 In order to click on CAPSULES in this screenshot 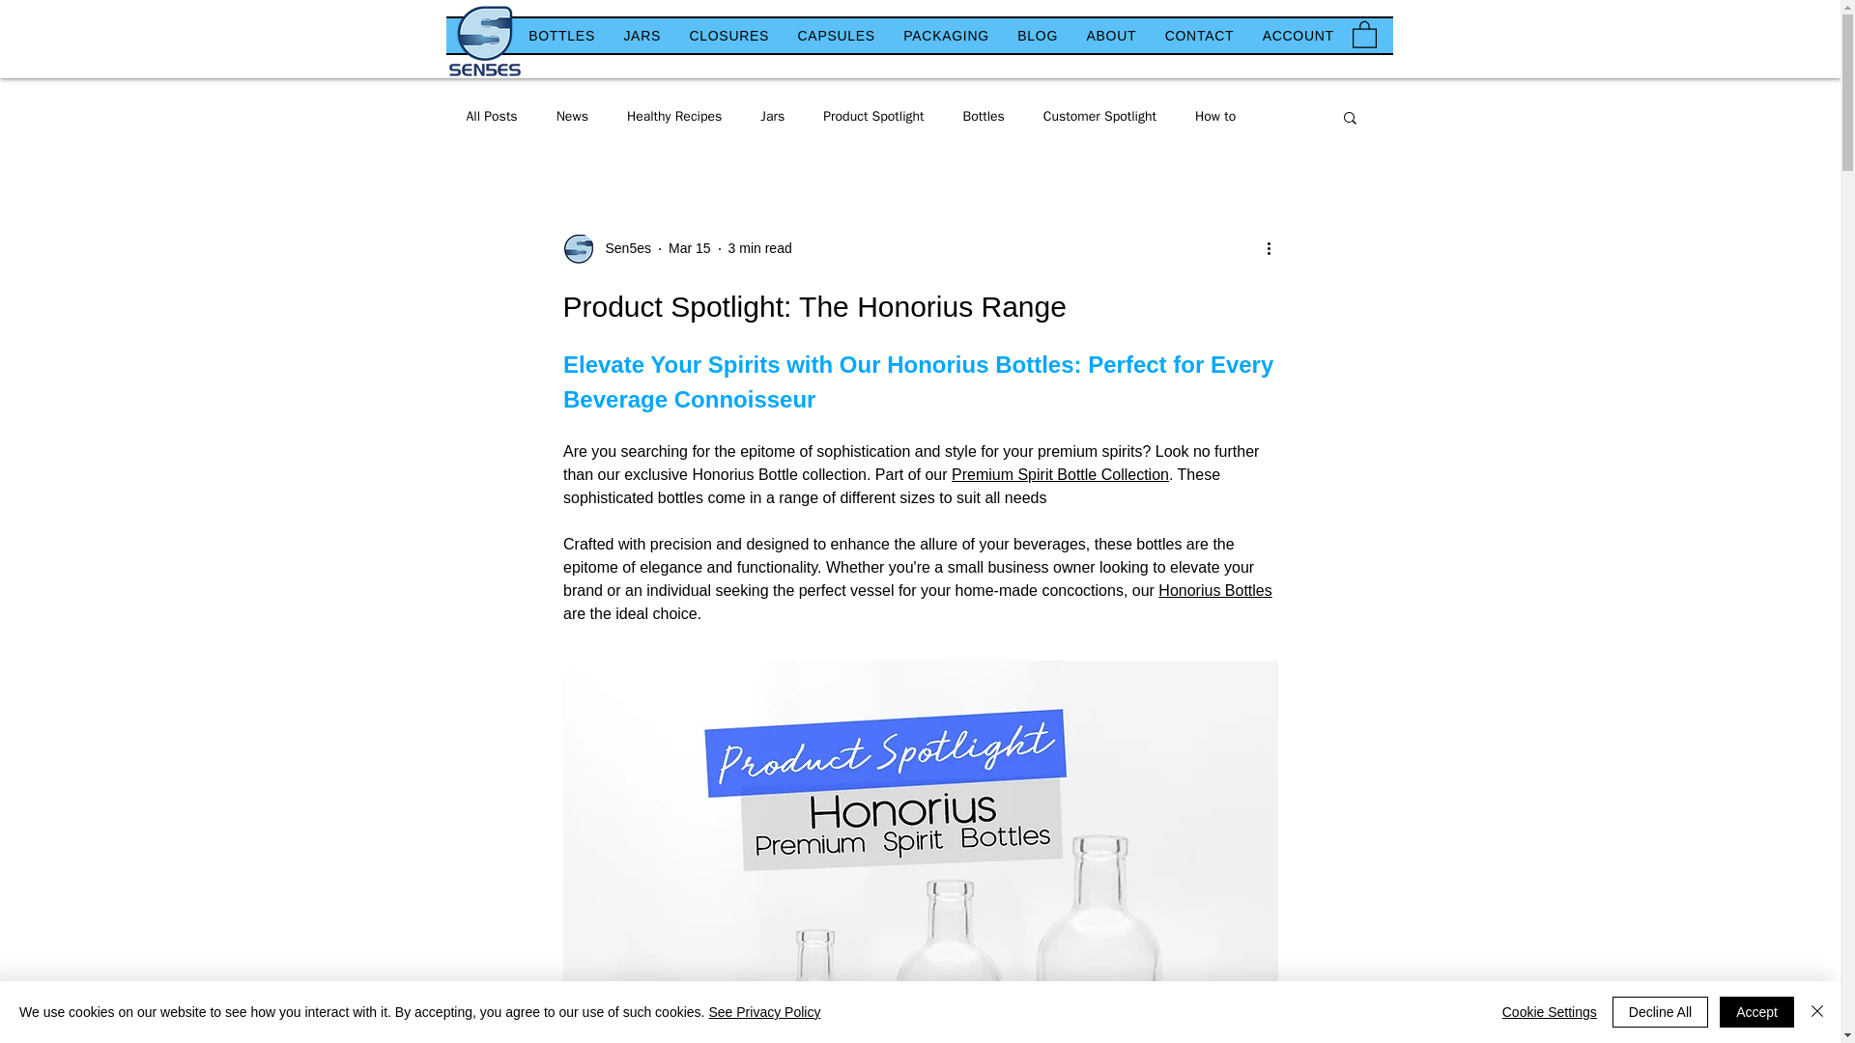, I will do `click(837, 36)`.